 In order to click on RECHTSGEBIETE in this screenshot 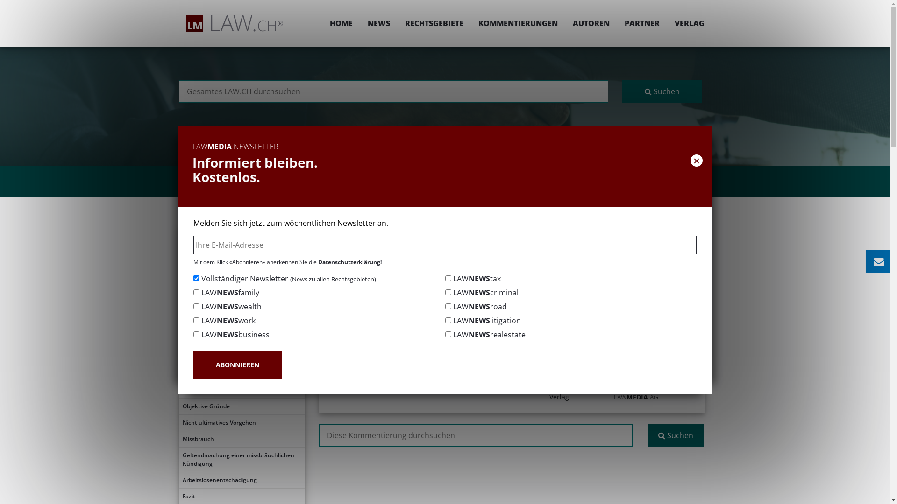, I will do `click(434, 23)`.